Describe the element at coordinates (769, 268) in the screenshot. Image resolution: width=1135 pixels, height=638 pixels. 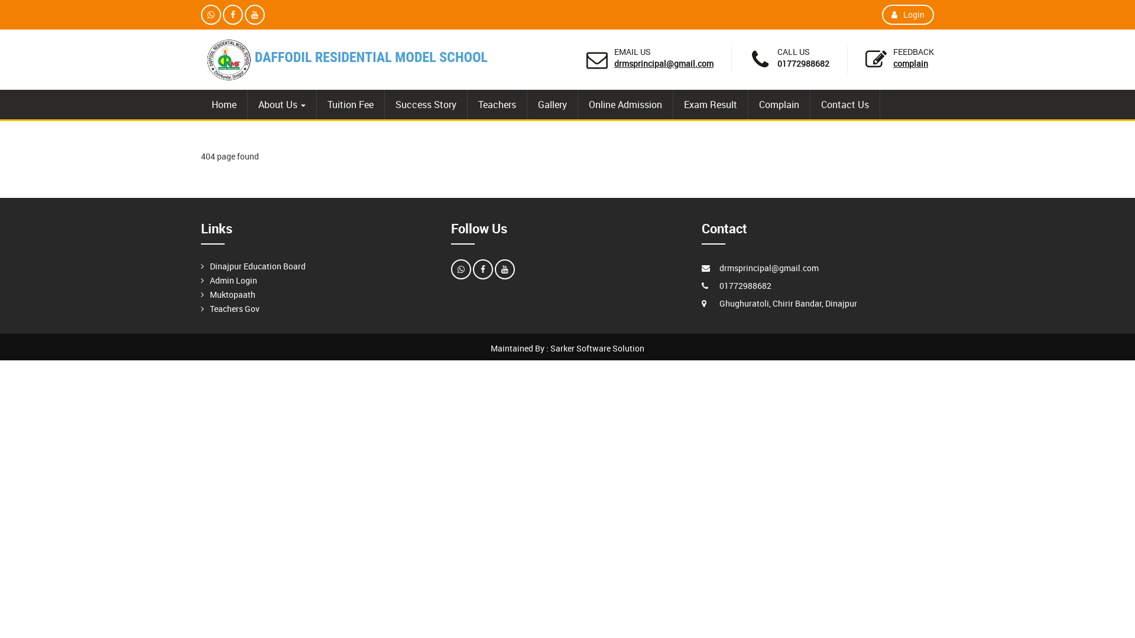
I see `drmsprincipal@gmail.com` at that location.